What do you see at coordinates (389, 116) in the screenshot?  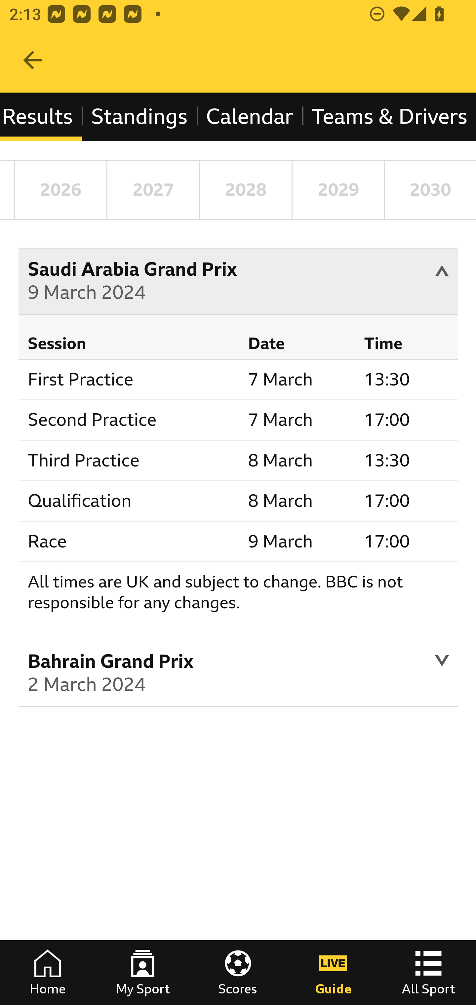 I see `Teams & Drivers` at bounding box center [389, 116].